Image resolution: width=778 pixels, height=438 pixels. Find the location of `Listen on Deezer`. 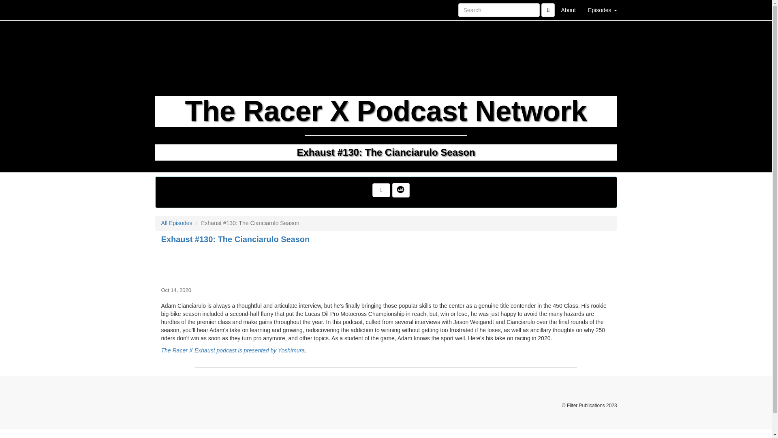

Listen on Deezer is located at coordinates (400, 190).